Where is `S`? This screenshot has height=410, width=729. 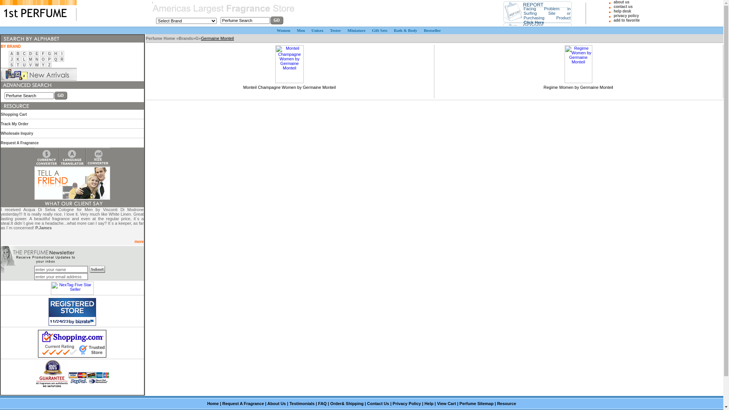 S is located at coordinates (11, 65).